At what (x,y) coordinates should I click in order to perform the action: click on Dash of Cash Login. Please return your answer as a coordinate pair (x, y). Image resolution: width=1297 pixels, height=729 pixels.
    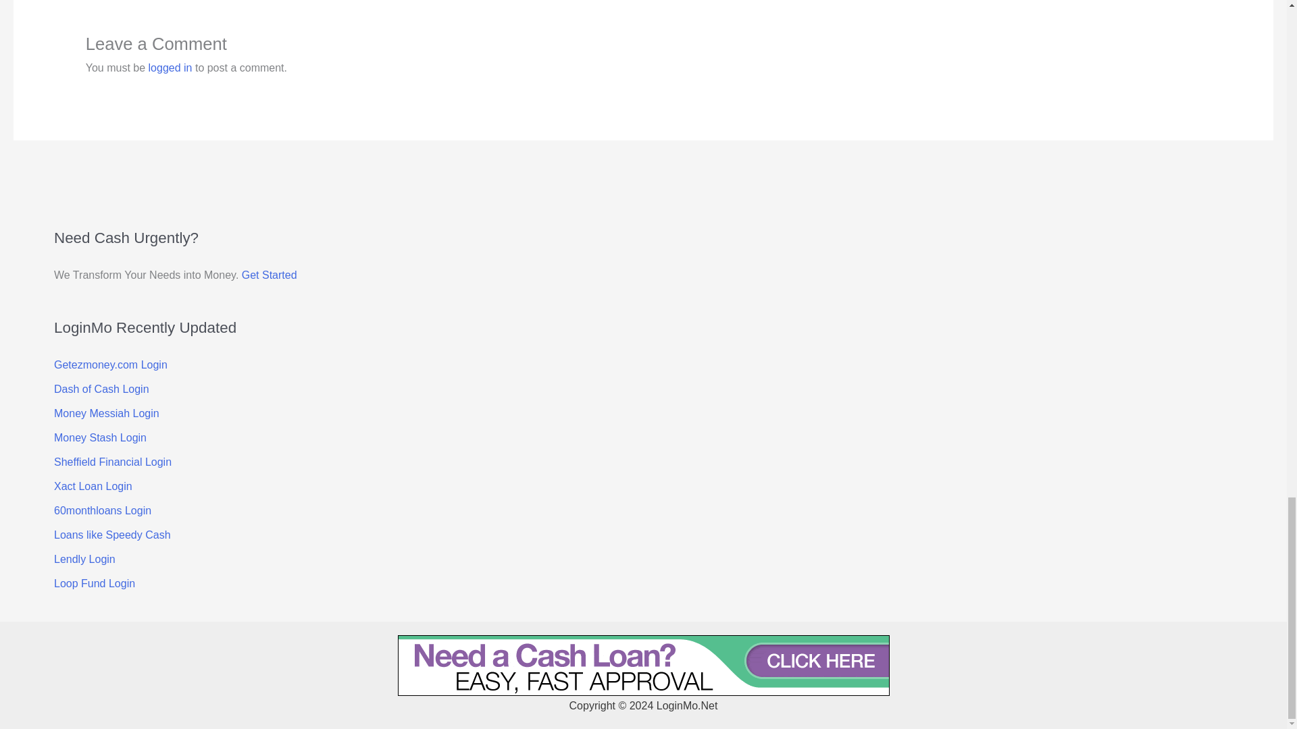
    Looking at the image, I should click on (101, 389).